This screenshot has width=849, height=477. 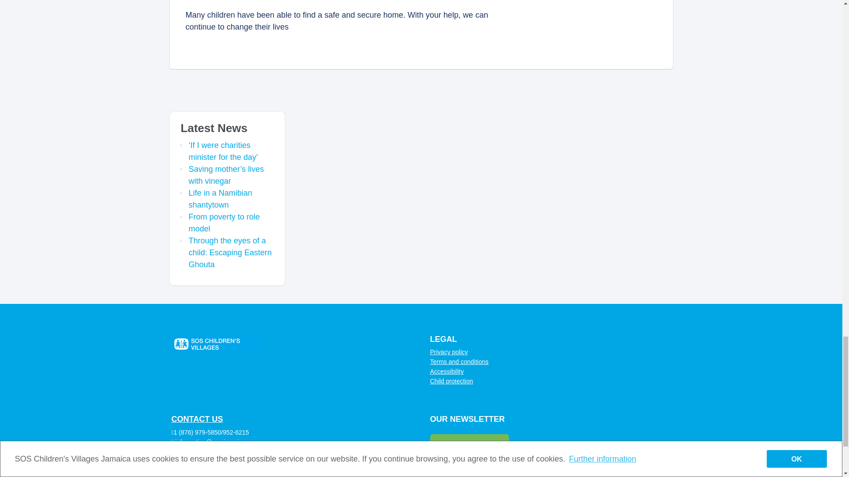 I want to click on Privacy policy, so click(x=448, y=352).